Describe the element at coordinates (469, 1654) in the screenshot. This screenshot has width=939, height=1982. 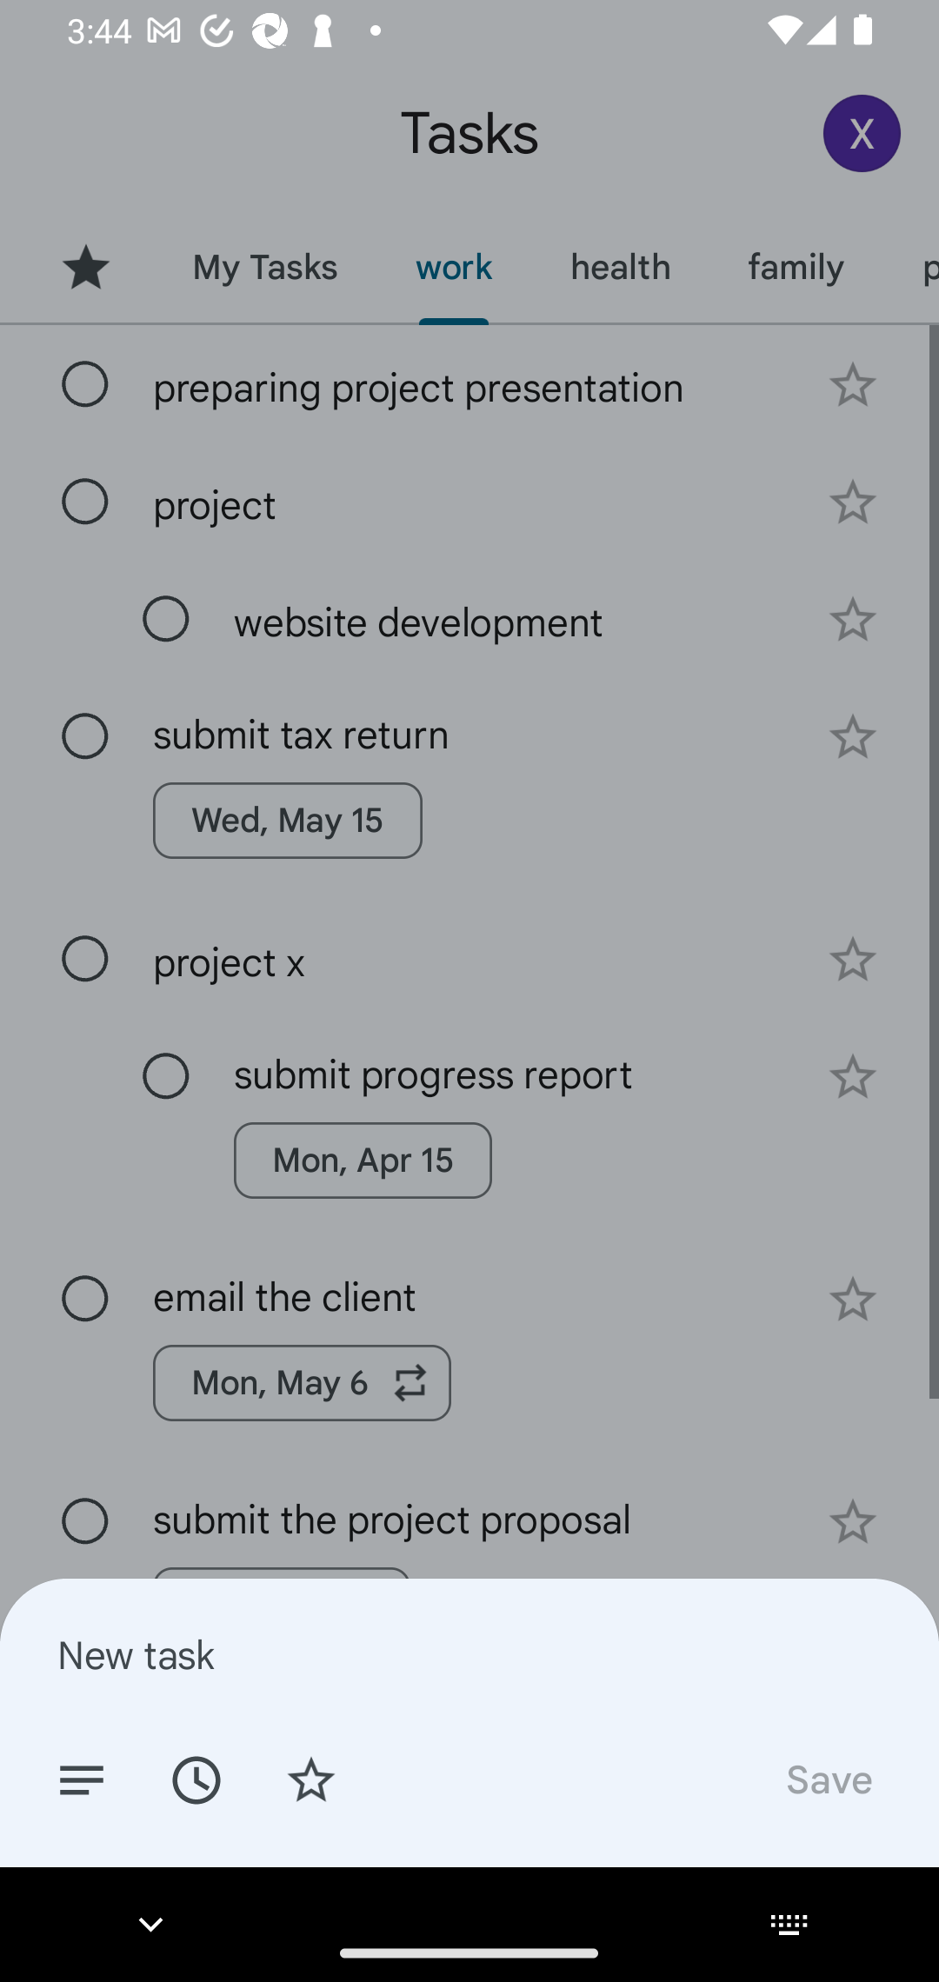
I see `New task` at that location.